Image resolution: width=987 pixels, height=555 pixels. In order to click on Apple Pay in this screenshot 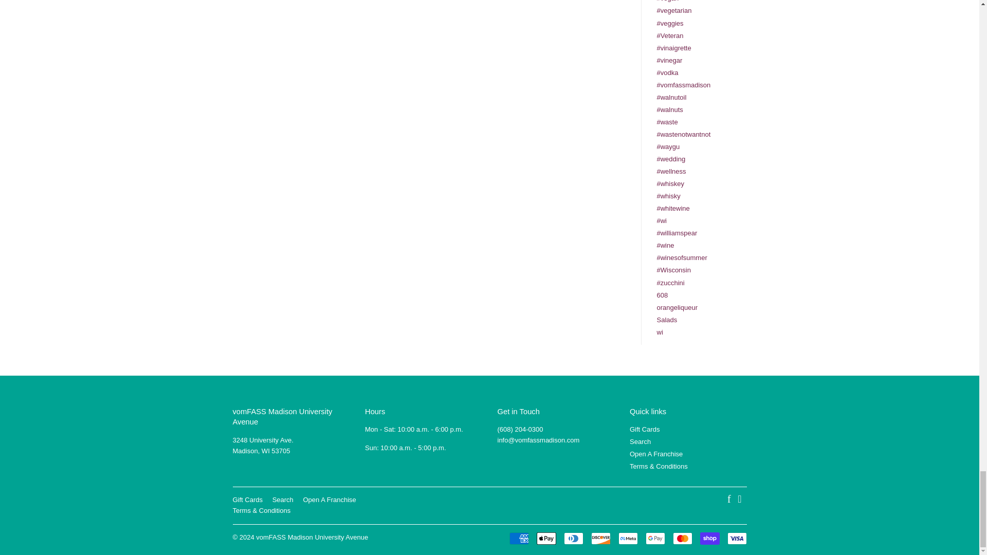, I will do `click(546, 538)`.